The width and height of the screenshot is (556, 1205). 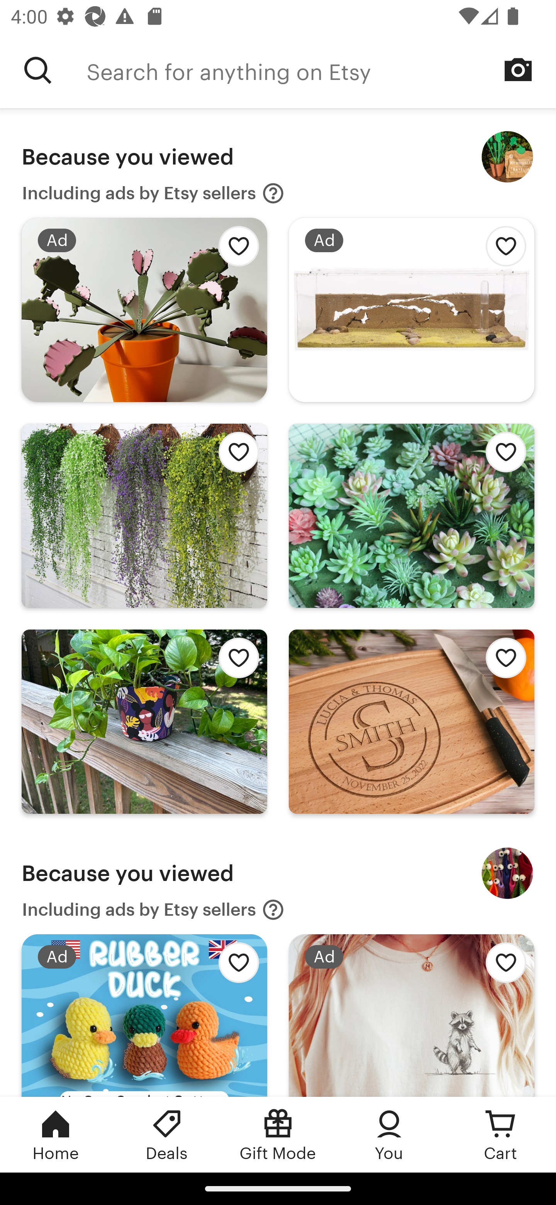 I want to click on Cart, so click(x=500, y=1134).